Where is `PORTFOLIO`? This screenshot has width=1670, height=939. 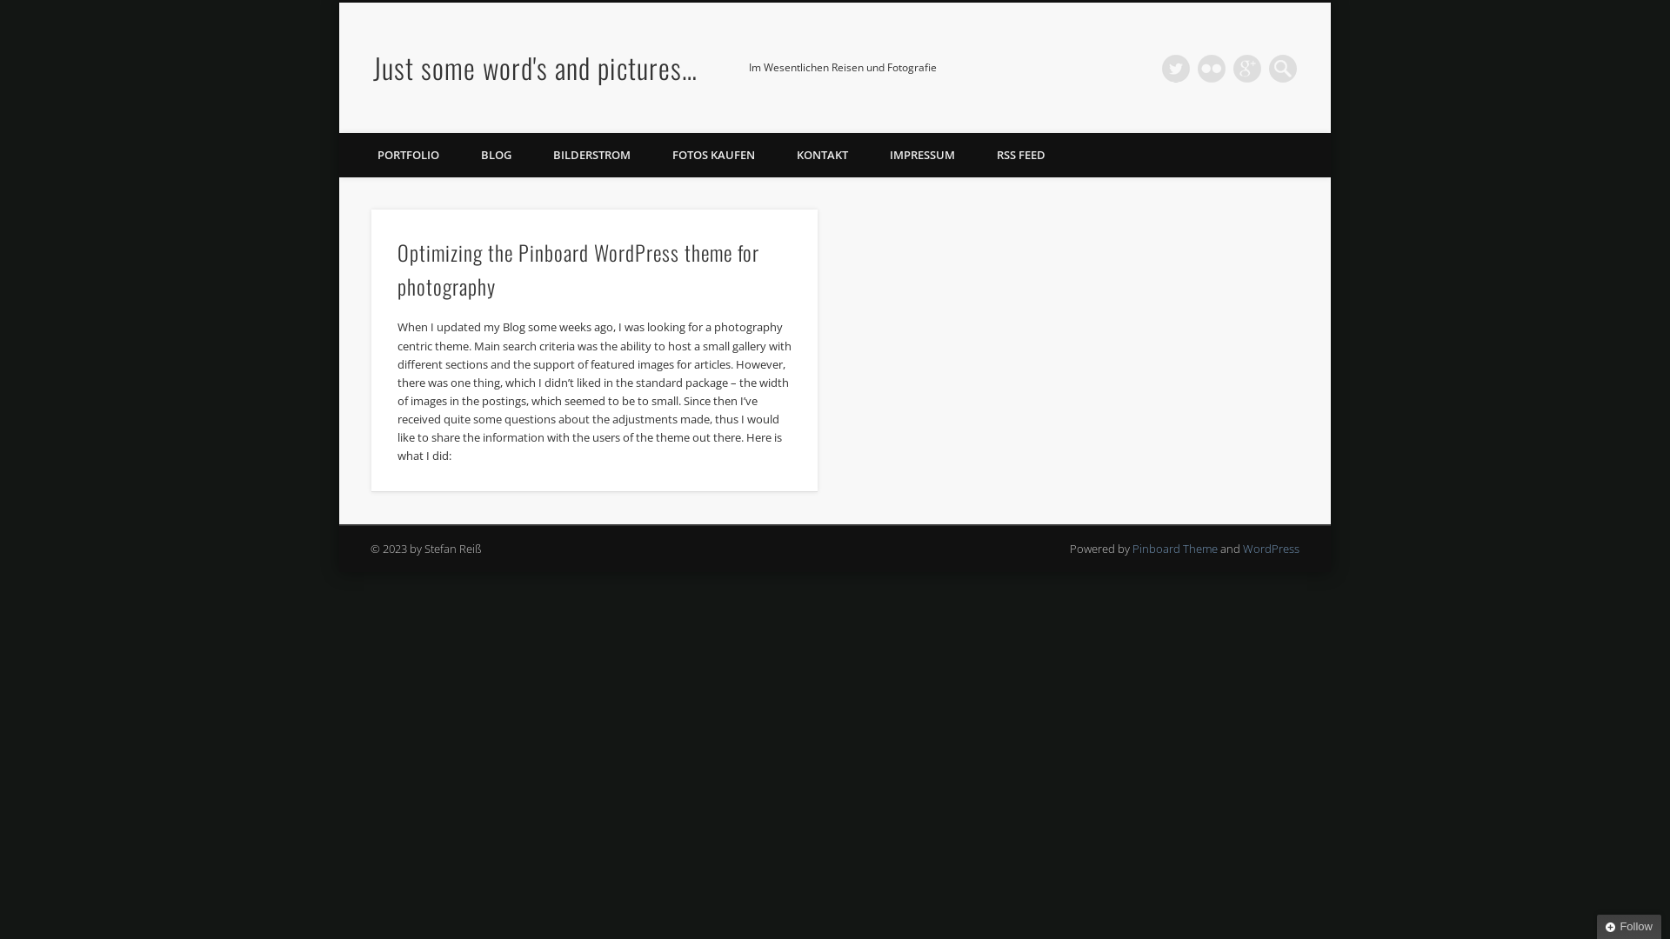 PORTFOLIO is located at coordinates (409, 155).